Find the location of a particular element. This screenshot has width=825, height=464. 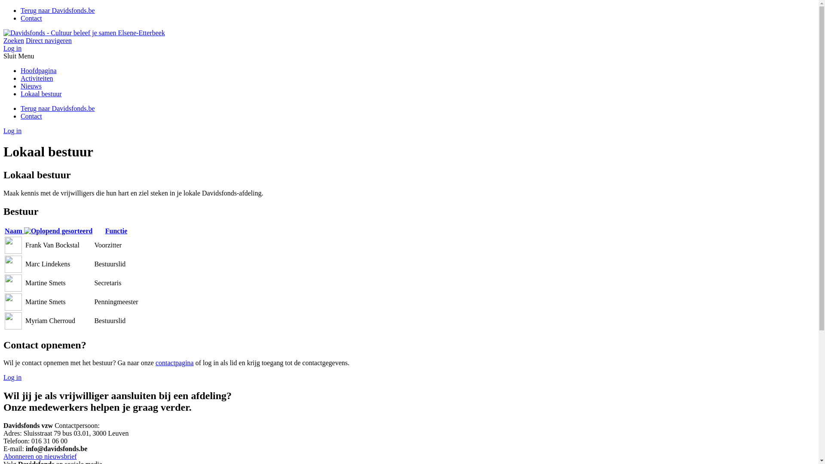

Log in is located at coordinates (12, 48).